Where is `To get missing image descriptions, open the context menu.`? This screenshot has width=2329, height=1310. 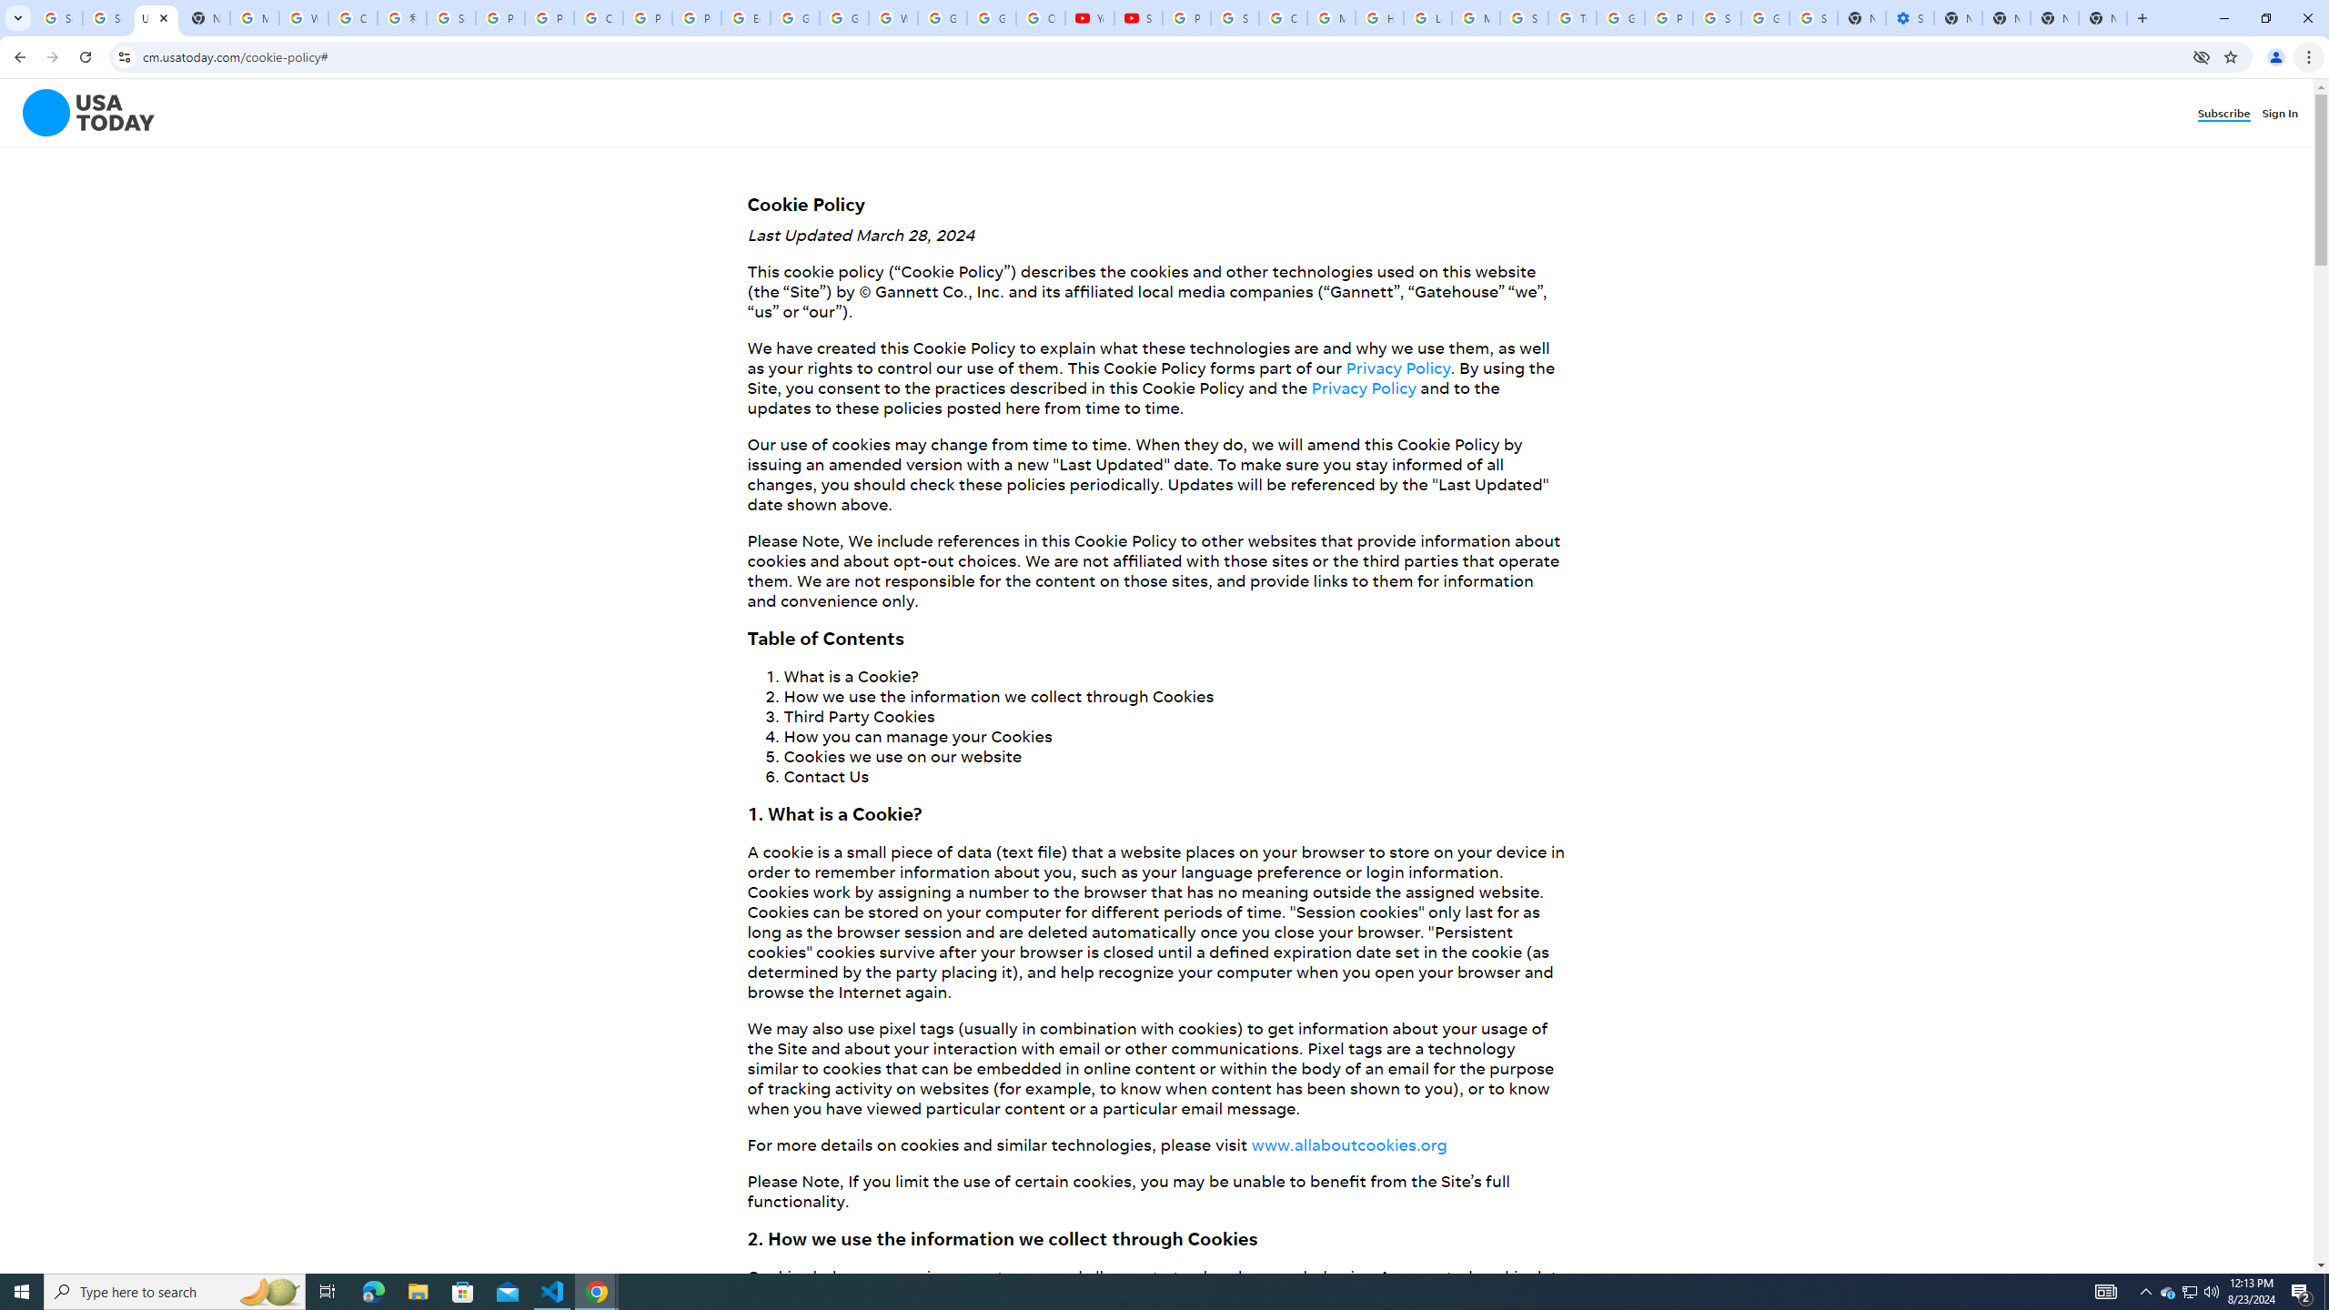
To get missing image descriptions, open the context menu. is located at coordinates (76, 113).